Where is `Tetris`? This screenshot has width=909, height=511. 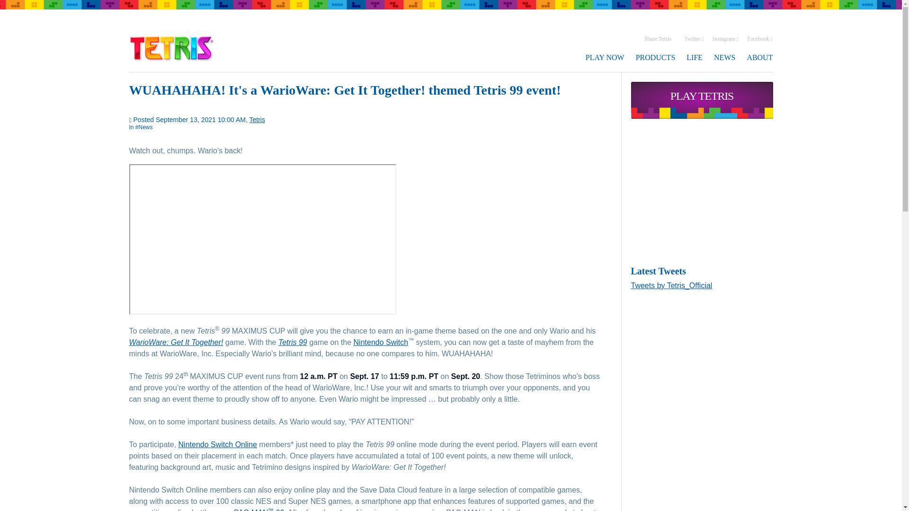 Tetris is located at coordinates (257, 120).